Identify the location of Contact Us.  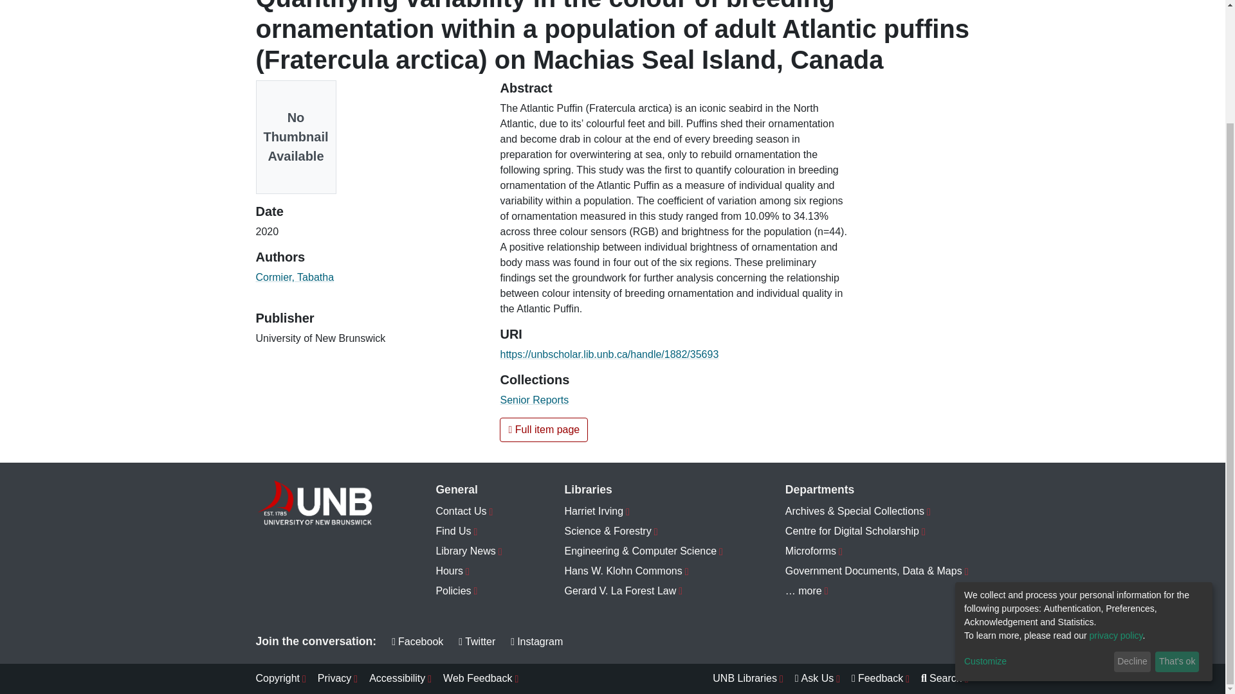
(469, 512).